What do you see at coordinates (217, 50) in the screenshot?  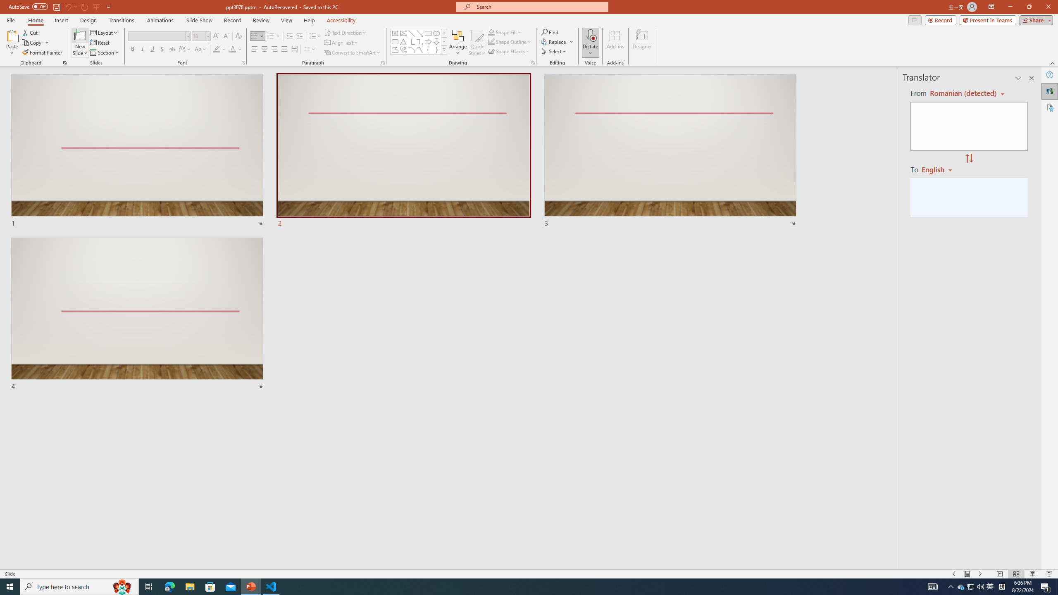 I see `Text Highlight Color Yellow` at bounding box center [217, 50].